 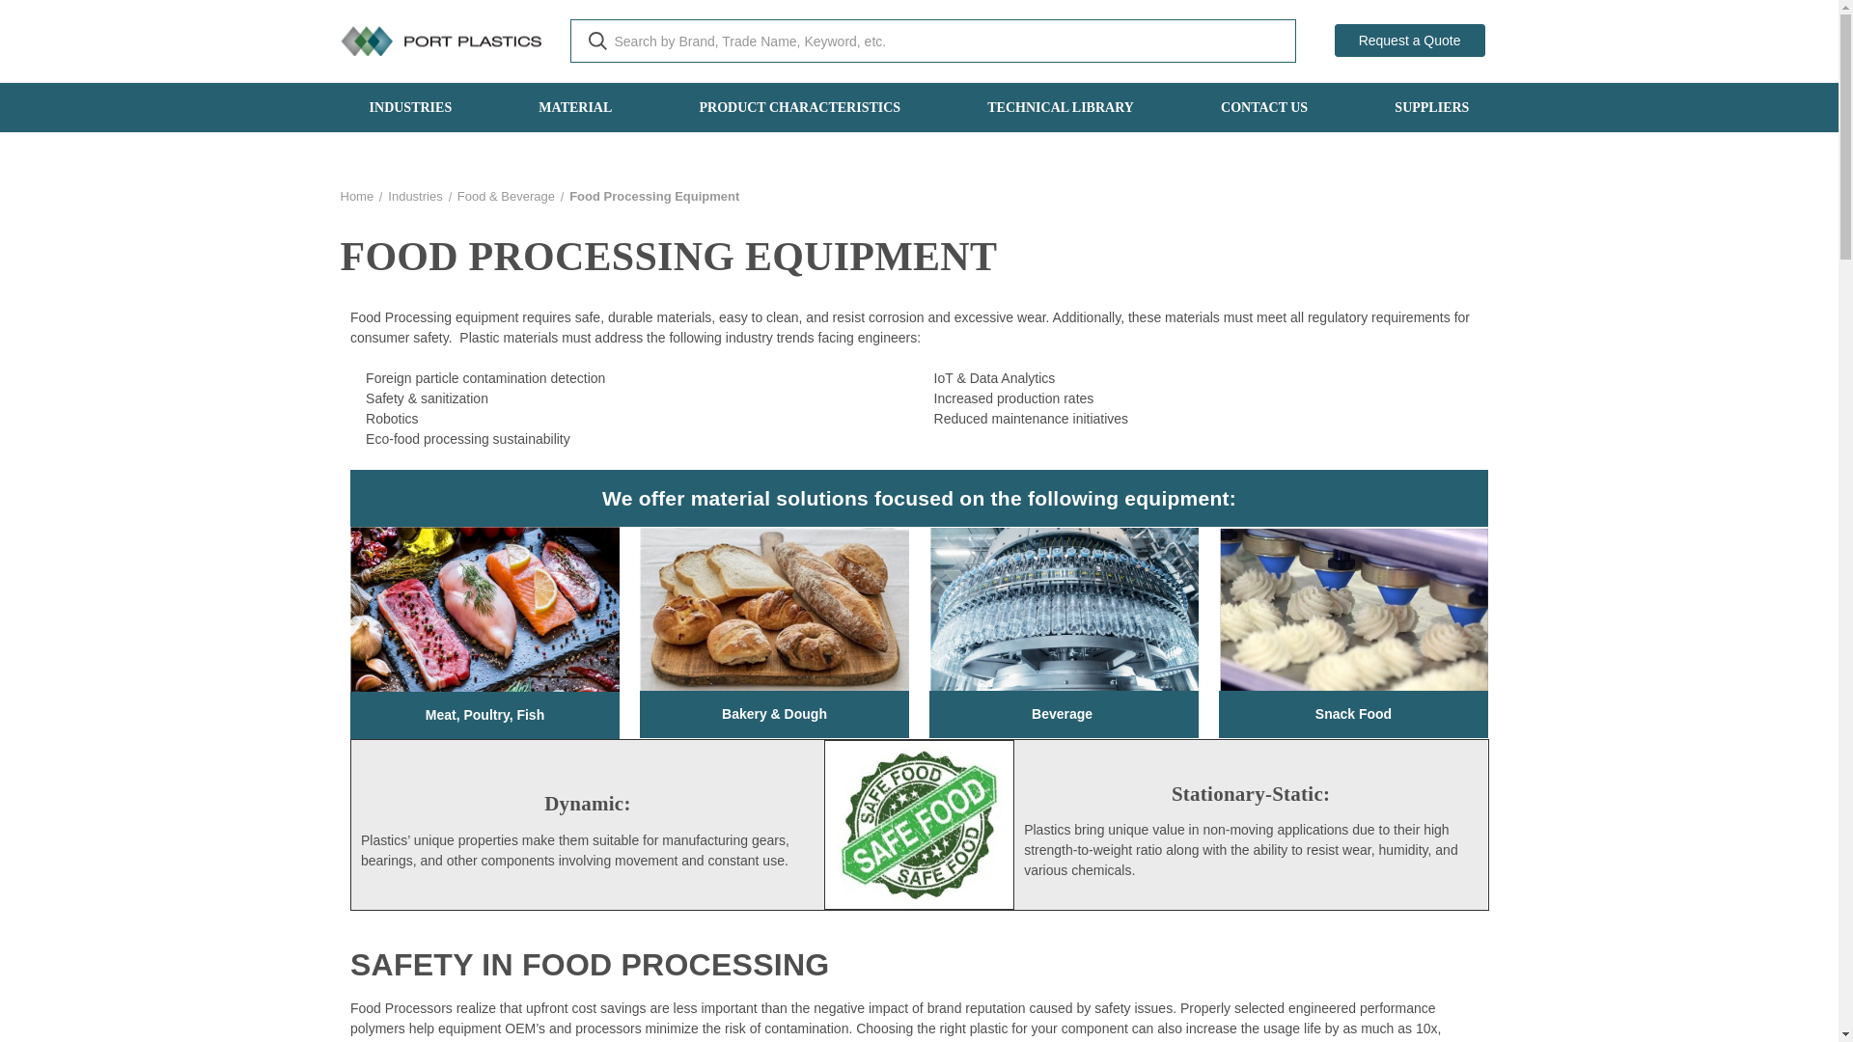 What do you see at coordinates (575, 108) in the screenshot?
I see `MATERIAL` at bounding box center [575, 108].